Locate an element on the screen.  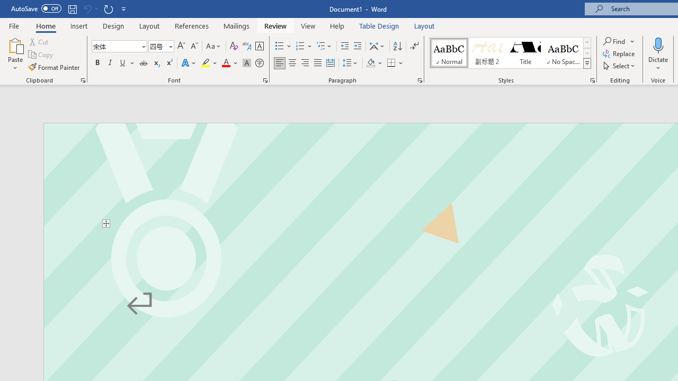
Text Effects and Typography is located at coordinates (189, 63).